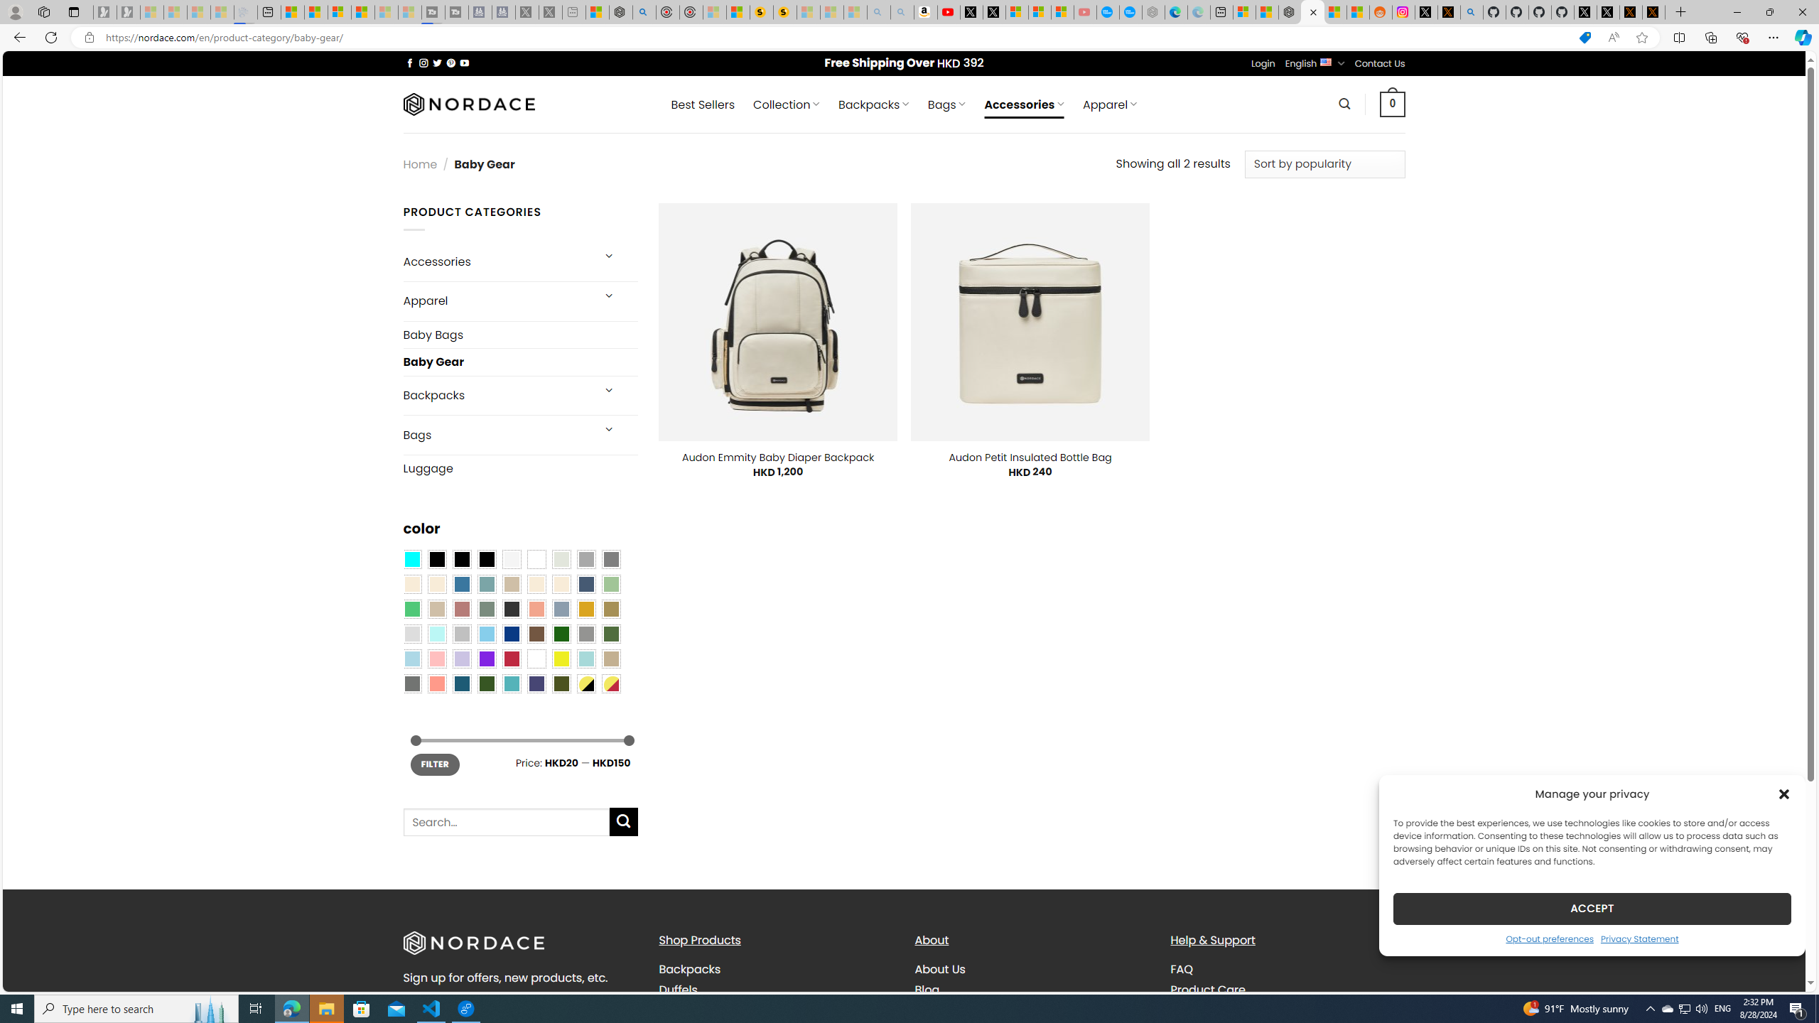  I want to click on Army Green, so click(561, 684).